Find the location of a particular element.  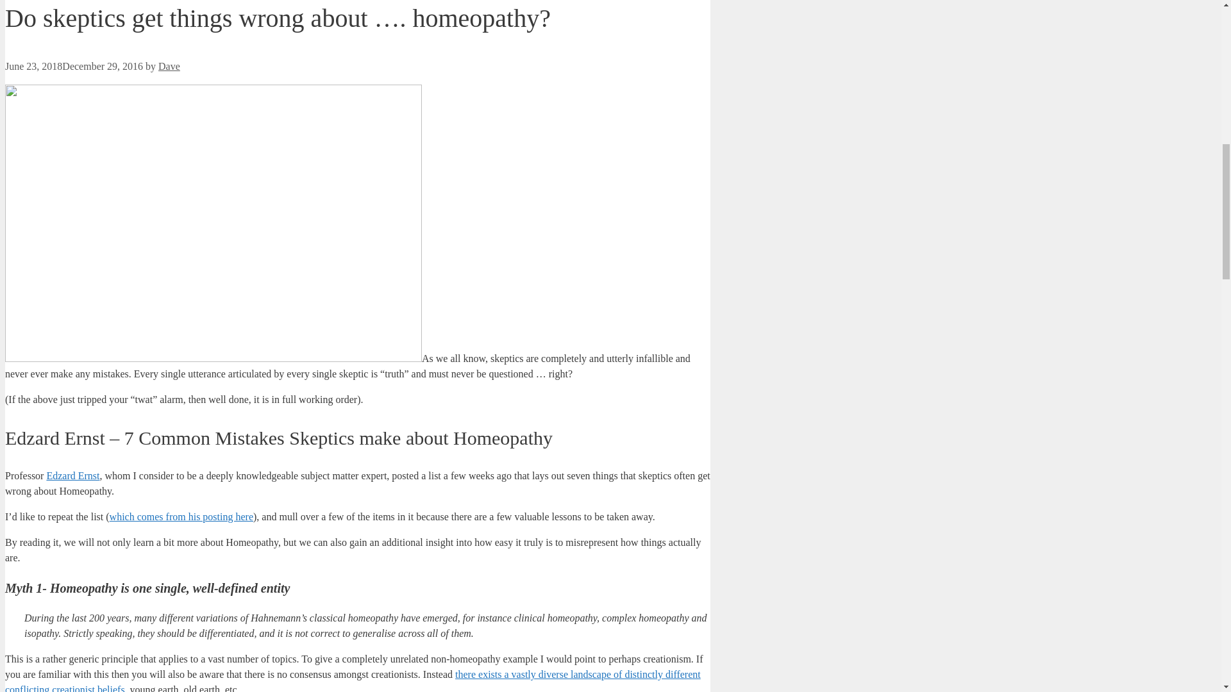

Dave is located at coordinates (169, 67).